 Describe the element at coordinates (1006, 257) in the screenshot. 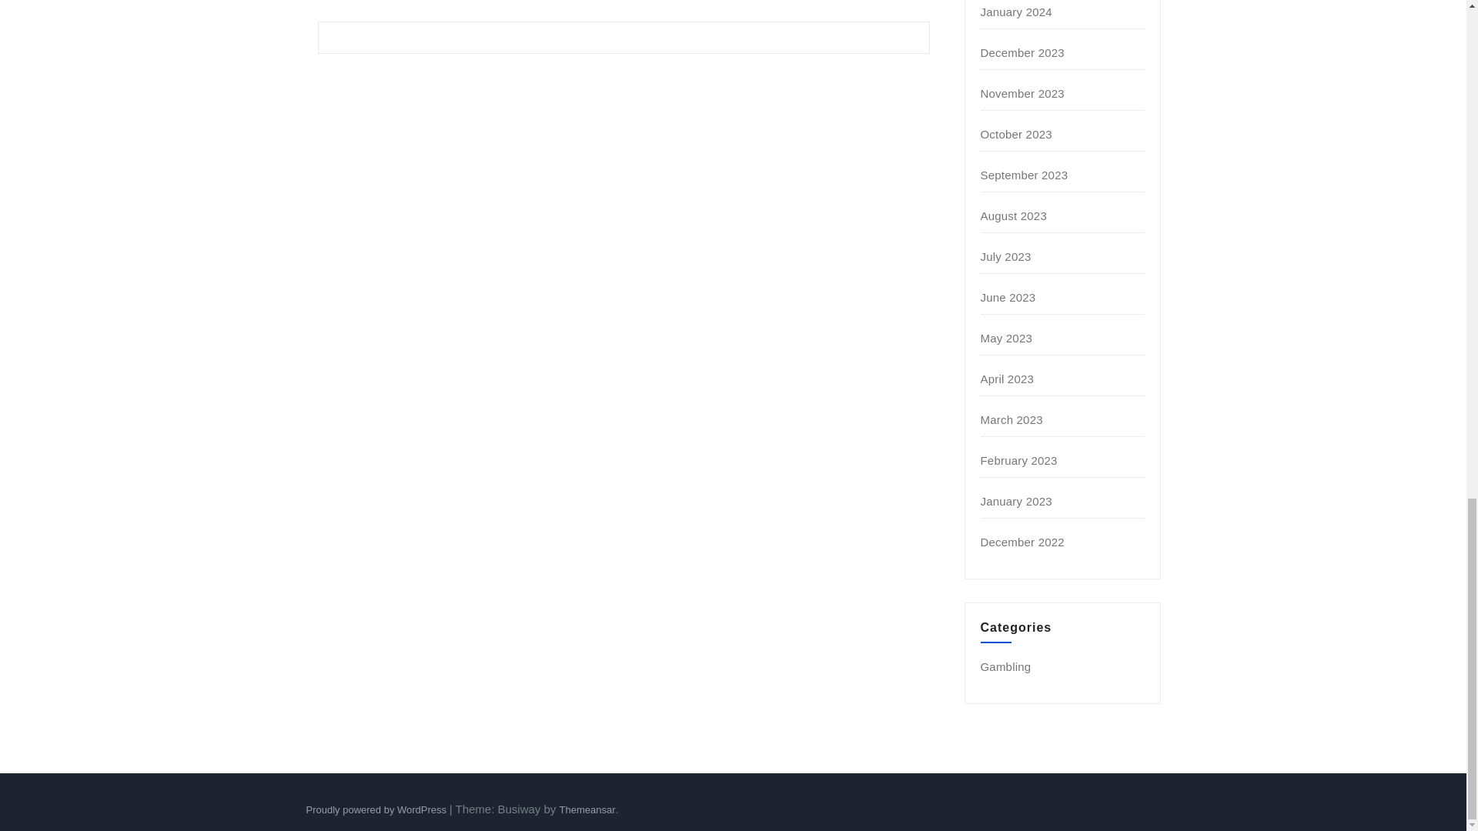

I see `July 2023` at that location.